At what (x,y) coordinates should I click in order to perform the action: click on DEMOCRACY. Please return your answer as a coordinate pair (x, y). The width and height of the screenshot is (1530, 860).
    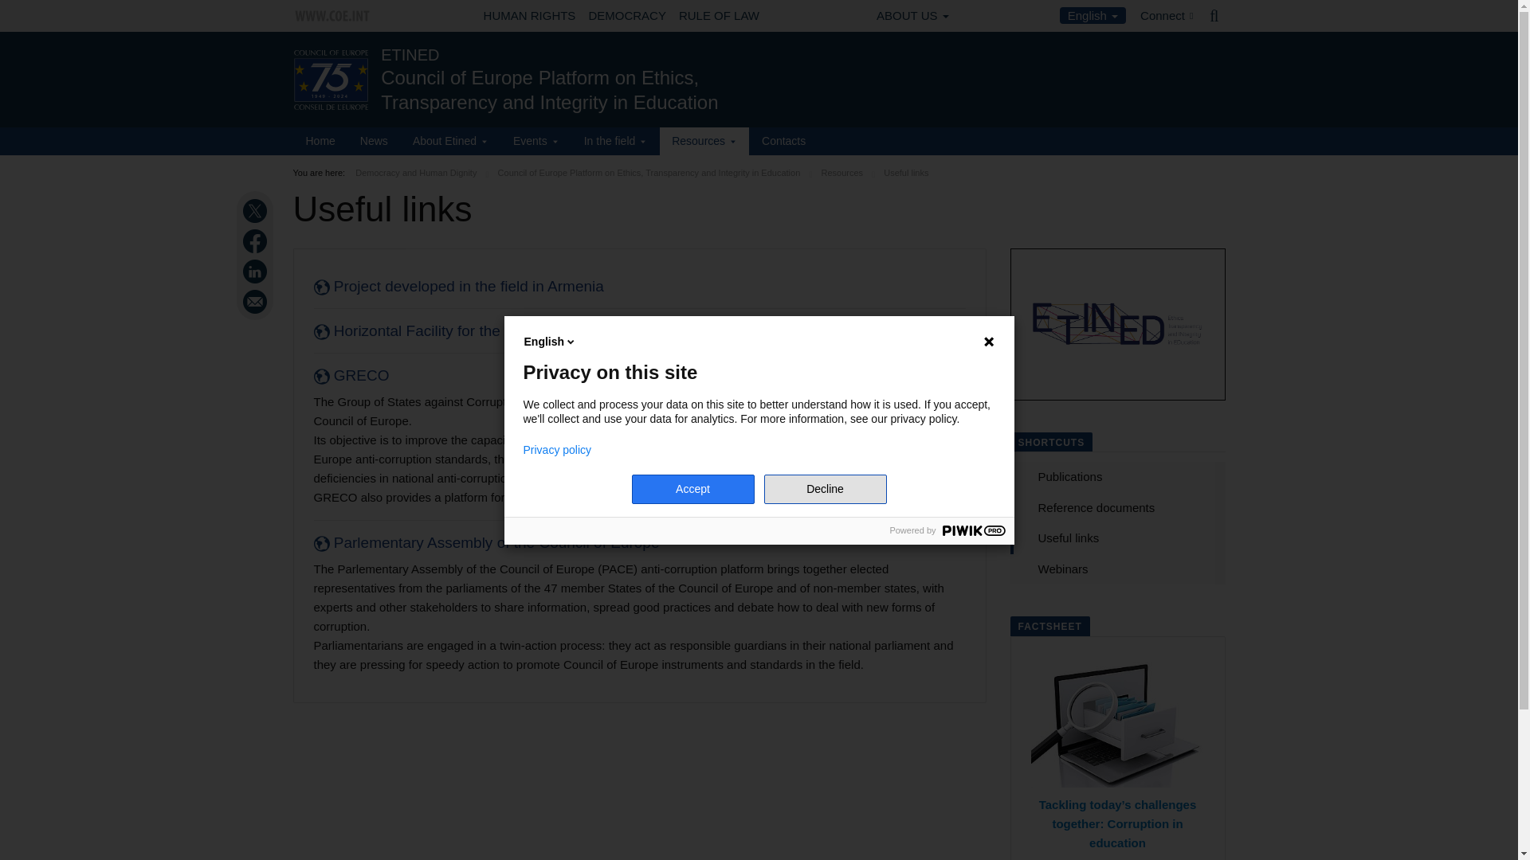
    Looking at the image, I should click on (626, 16).